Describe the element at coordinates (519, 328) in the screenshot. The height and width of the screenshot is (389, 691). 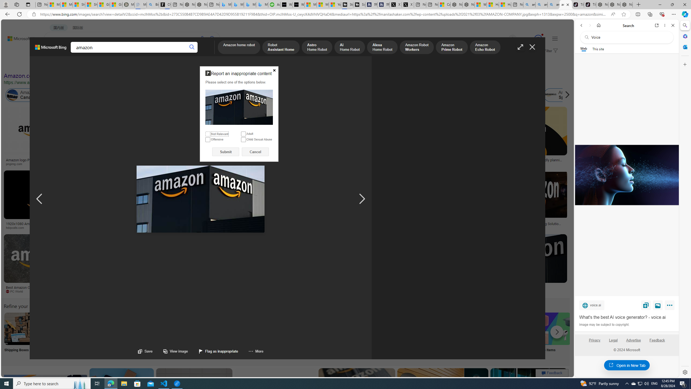
I see `Amazon Visa Card Login` at that location.